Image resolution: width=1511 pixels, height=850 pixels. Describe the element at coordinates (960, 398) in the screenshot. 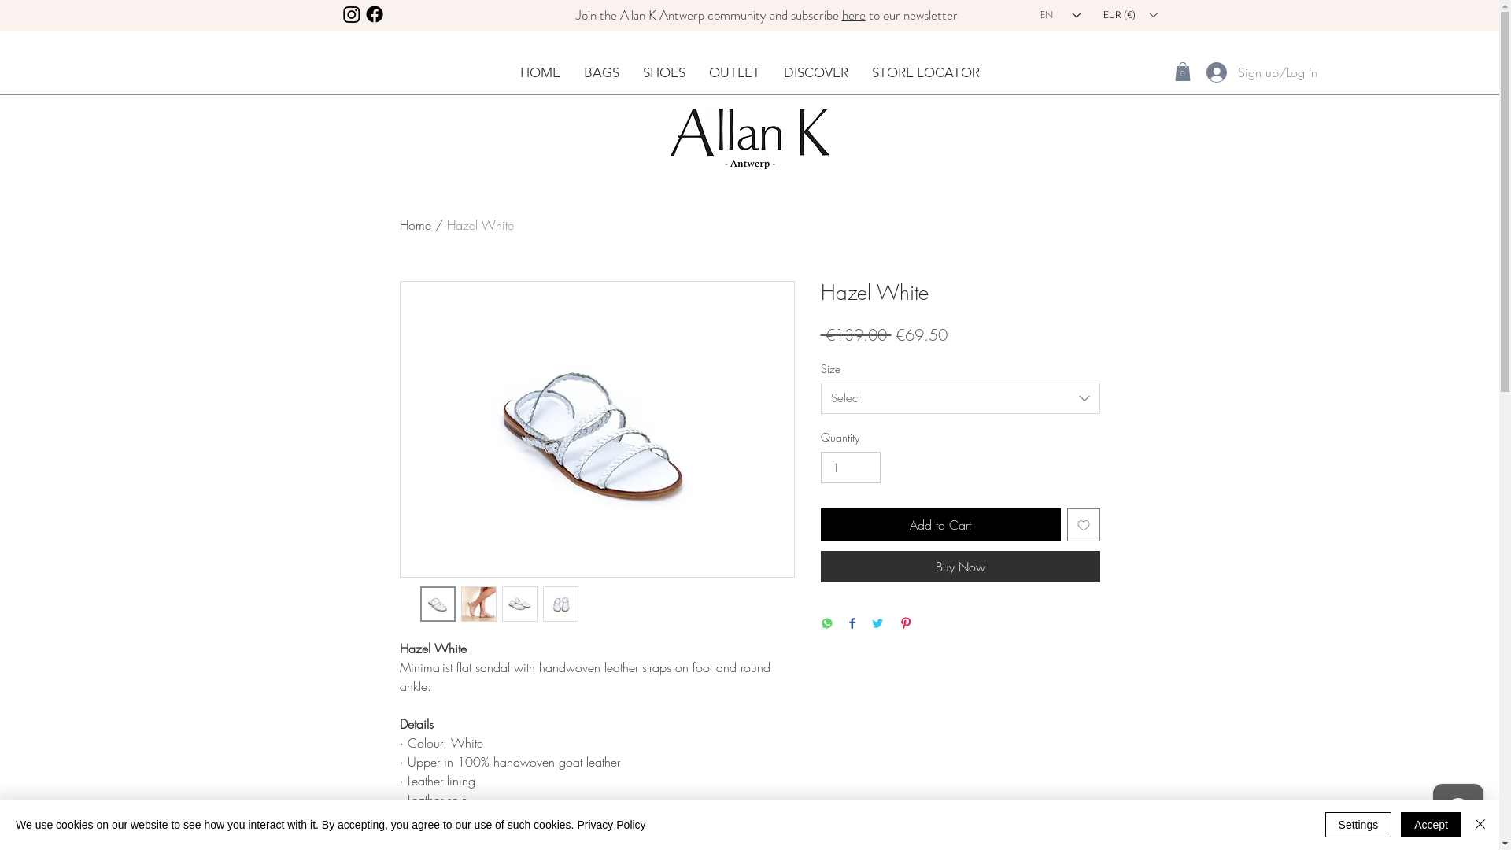

I see `Select` at that location.